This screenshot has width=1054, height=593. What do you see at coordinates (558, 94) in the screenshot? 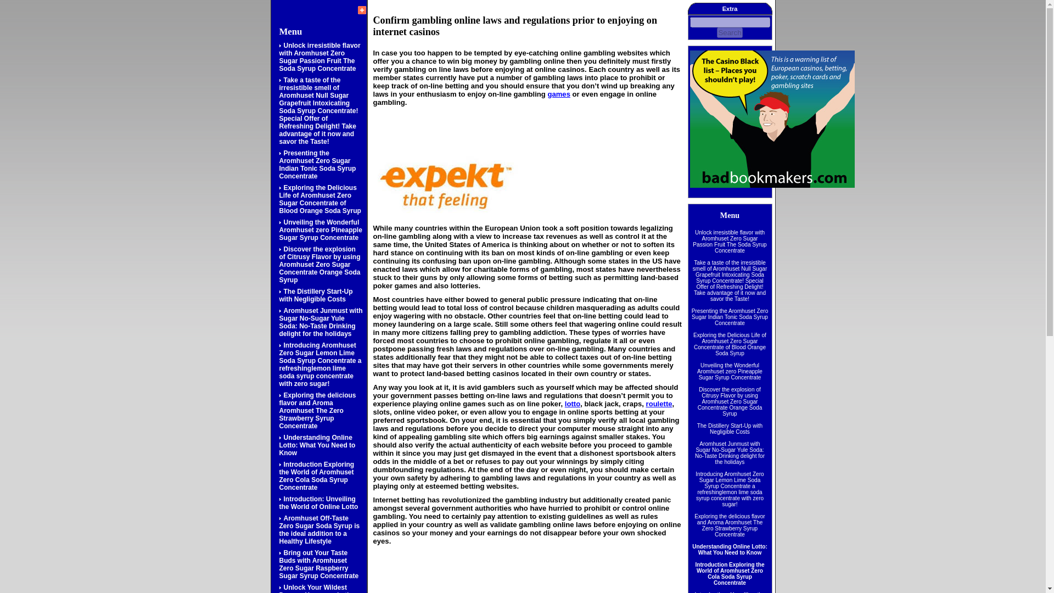
I see `games` at bounding box center [558, 94].